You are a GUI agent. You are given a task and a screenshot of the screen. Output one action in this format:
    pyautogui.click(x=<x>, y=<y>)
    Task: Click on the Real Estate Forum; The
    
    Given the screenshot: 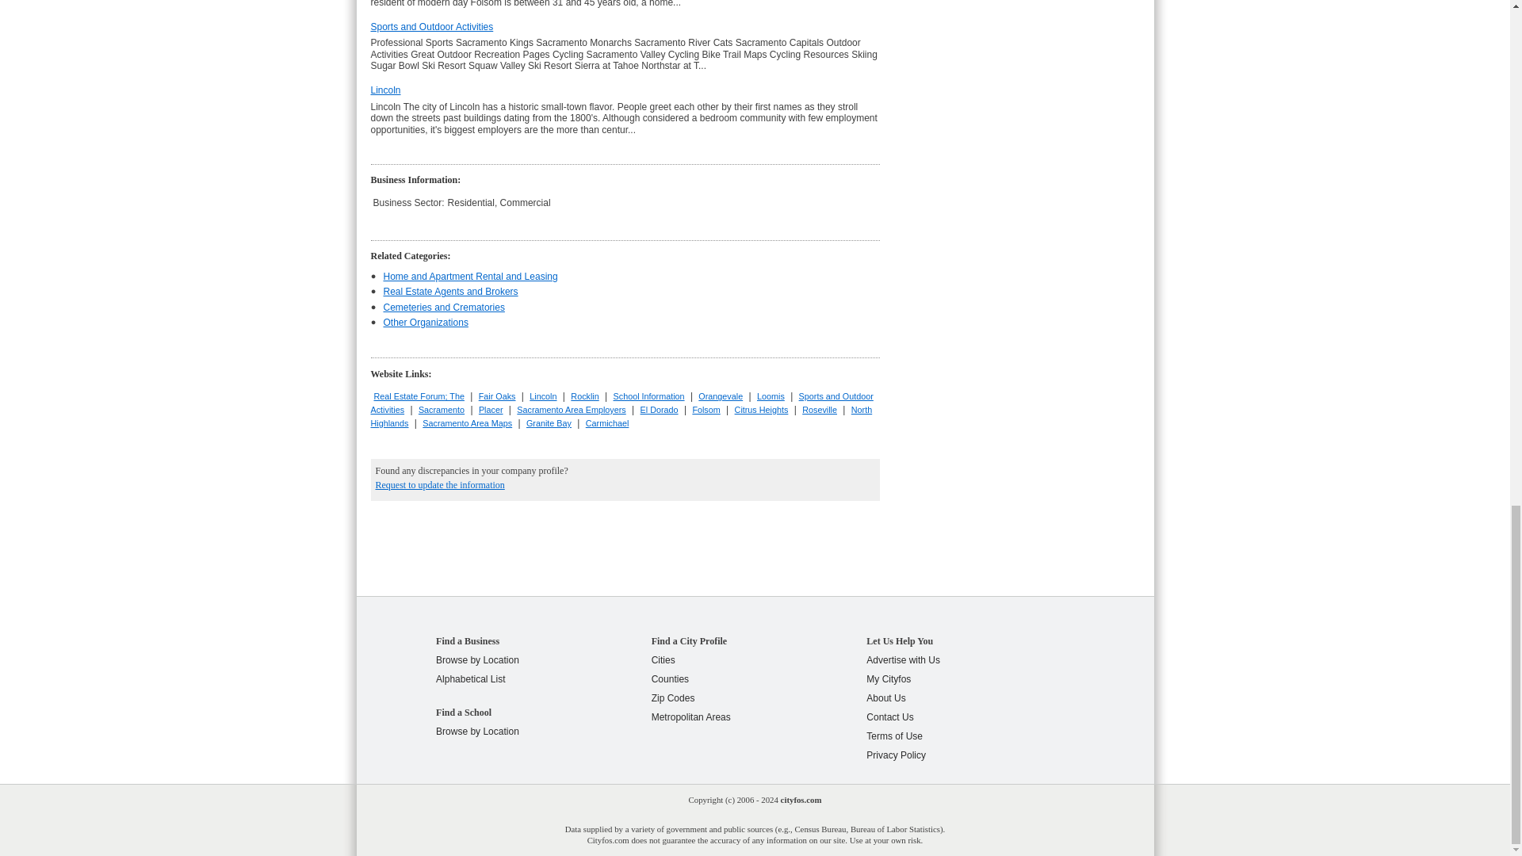 What is the action you would take?
    pyautogui.click(x=419, y=396)
    